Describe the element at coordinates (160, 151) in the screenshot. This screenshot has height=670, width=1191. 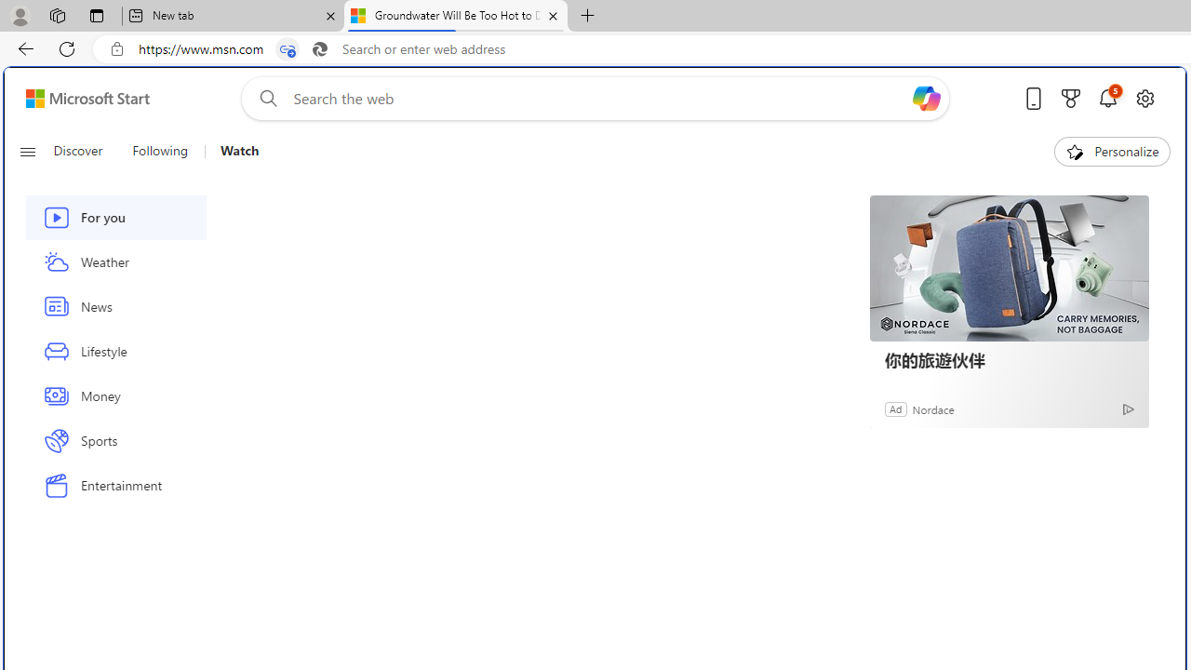
I see `Following` at that location.